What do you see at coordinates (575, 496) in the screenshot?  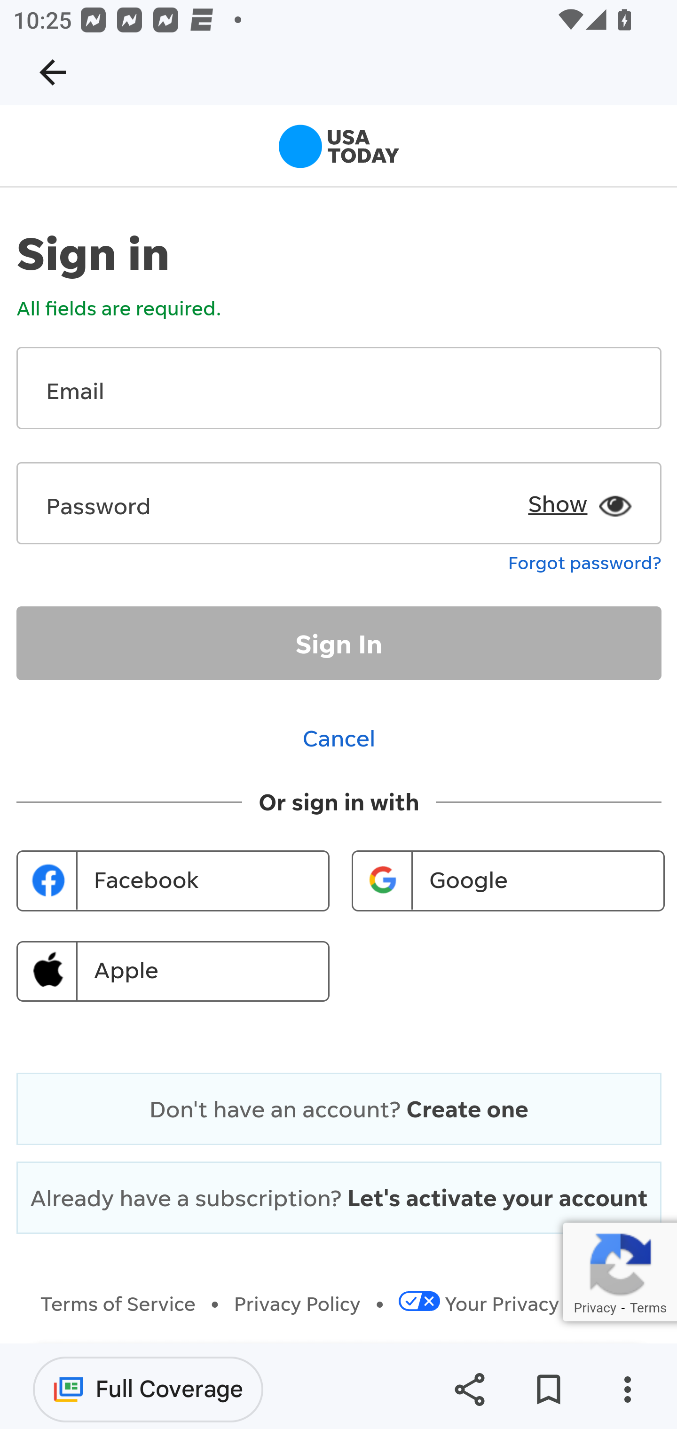 I see `Show` at bounding box center [575, 496].